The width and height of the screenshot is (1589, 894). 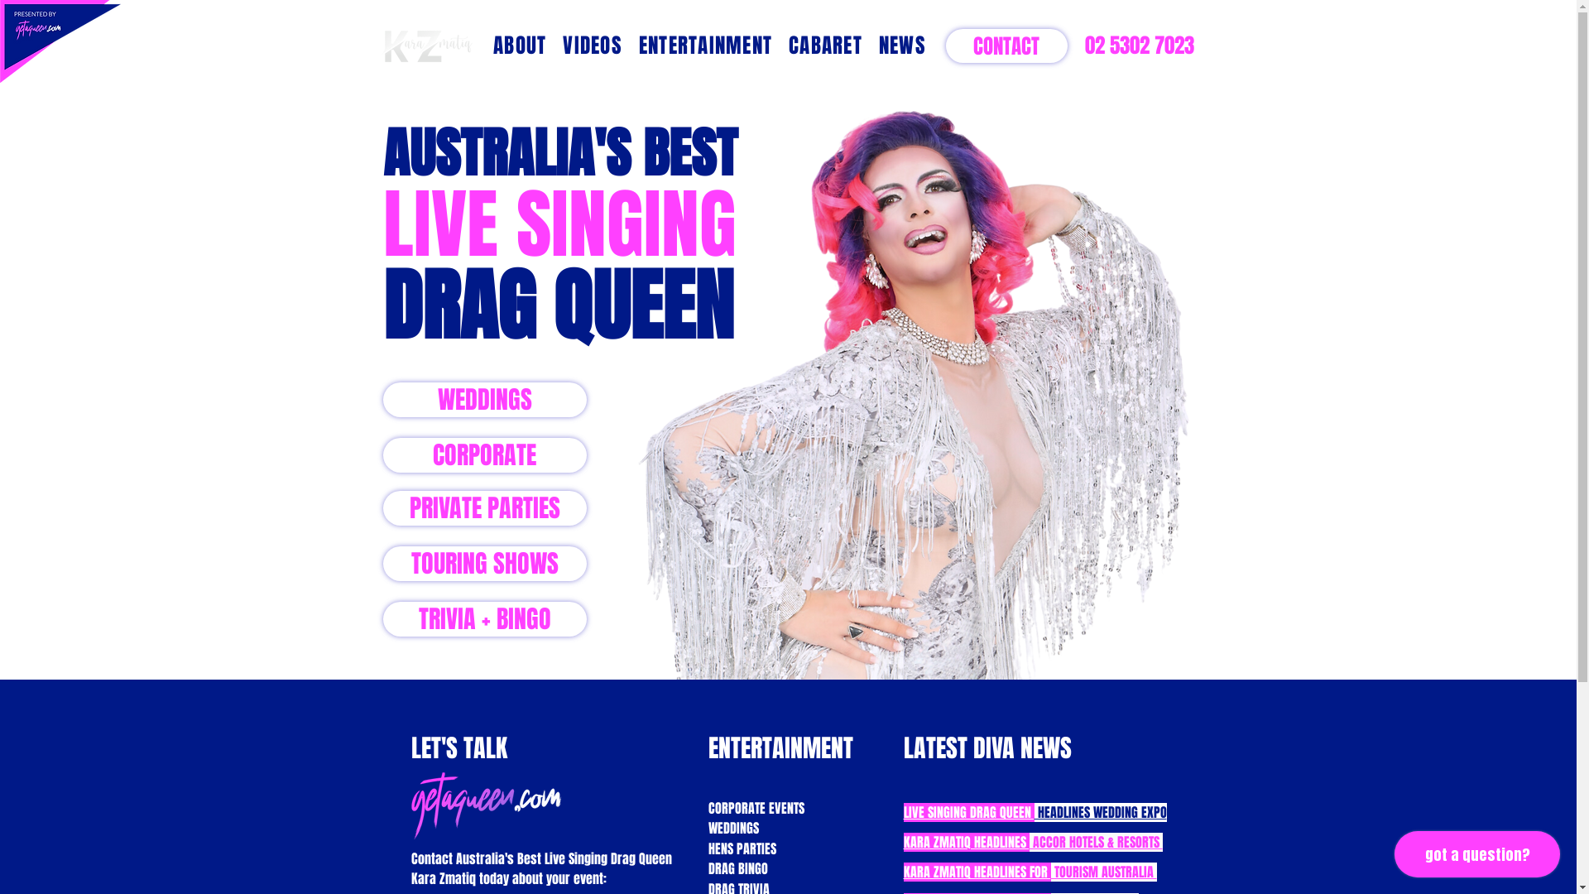 I want to click on  TOURISM AUSTRALIA , so click(x=1104, y=872).